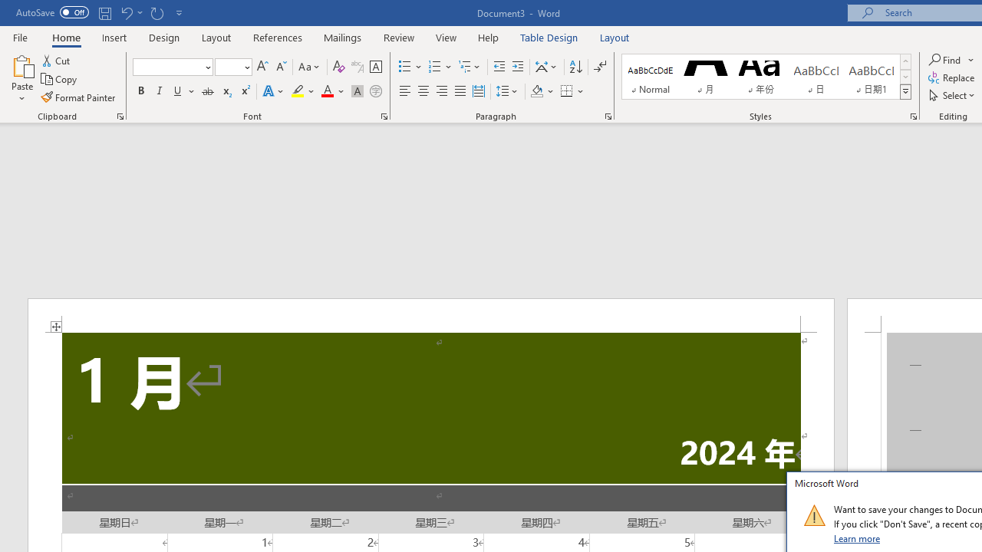 The height and width of the screenshot is (552, 982). What do you see at coordinates (518, 67) in the screenshot?
I see `Increase Indent` at bounding box center [518, 67].